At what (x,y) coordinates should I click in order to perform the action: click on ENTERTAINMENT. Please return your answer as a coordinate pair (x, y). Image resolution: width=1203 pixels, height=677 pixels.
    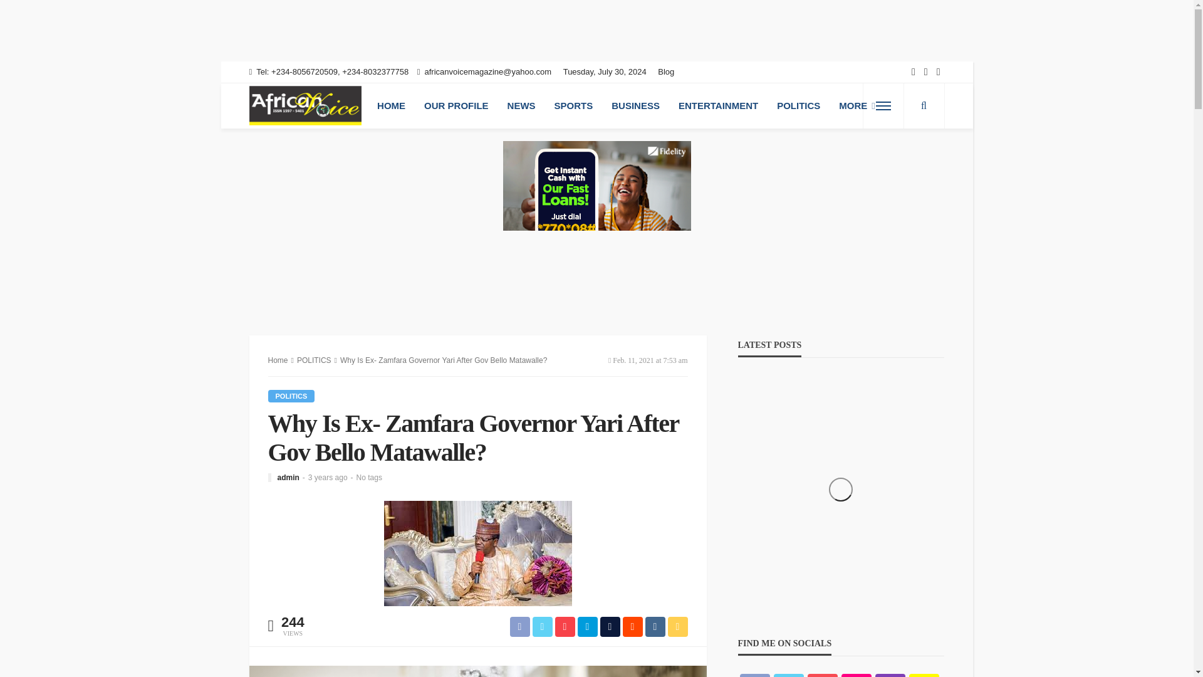
    Looking at the image, I should click on (718, 105).